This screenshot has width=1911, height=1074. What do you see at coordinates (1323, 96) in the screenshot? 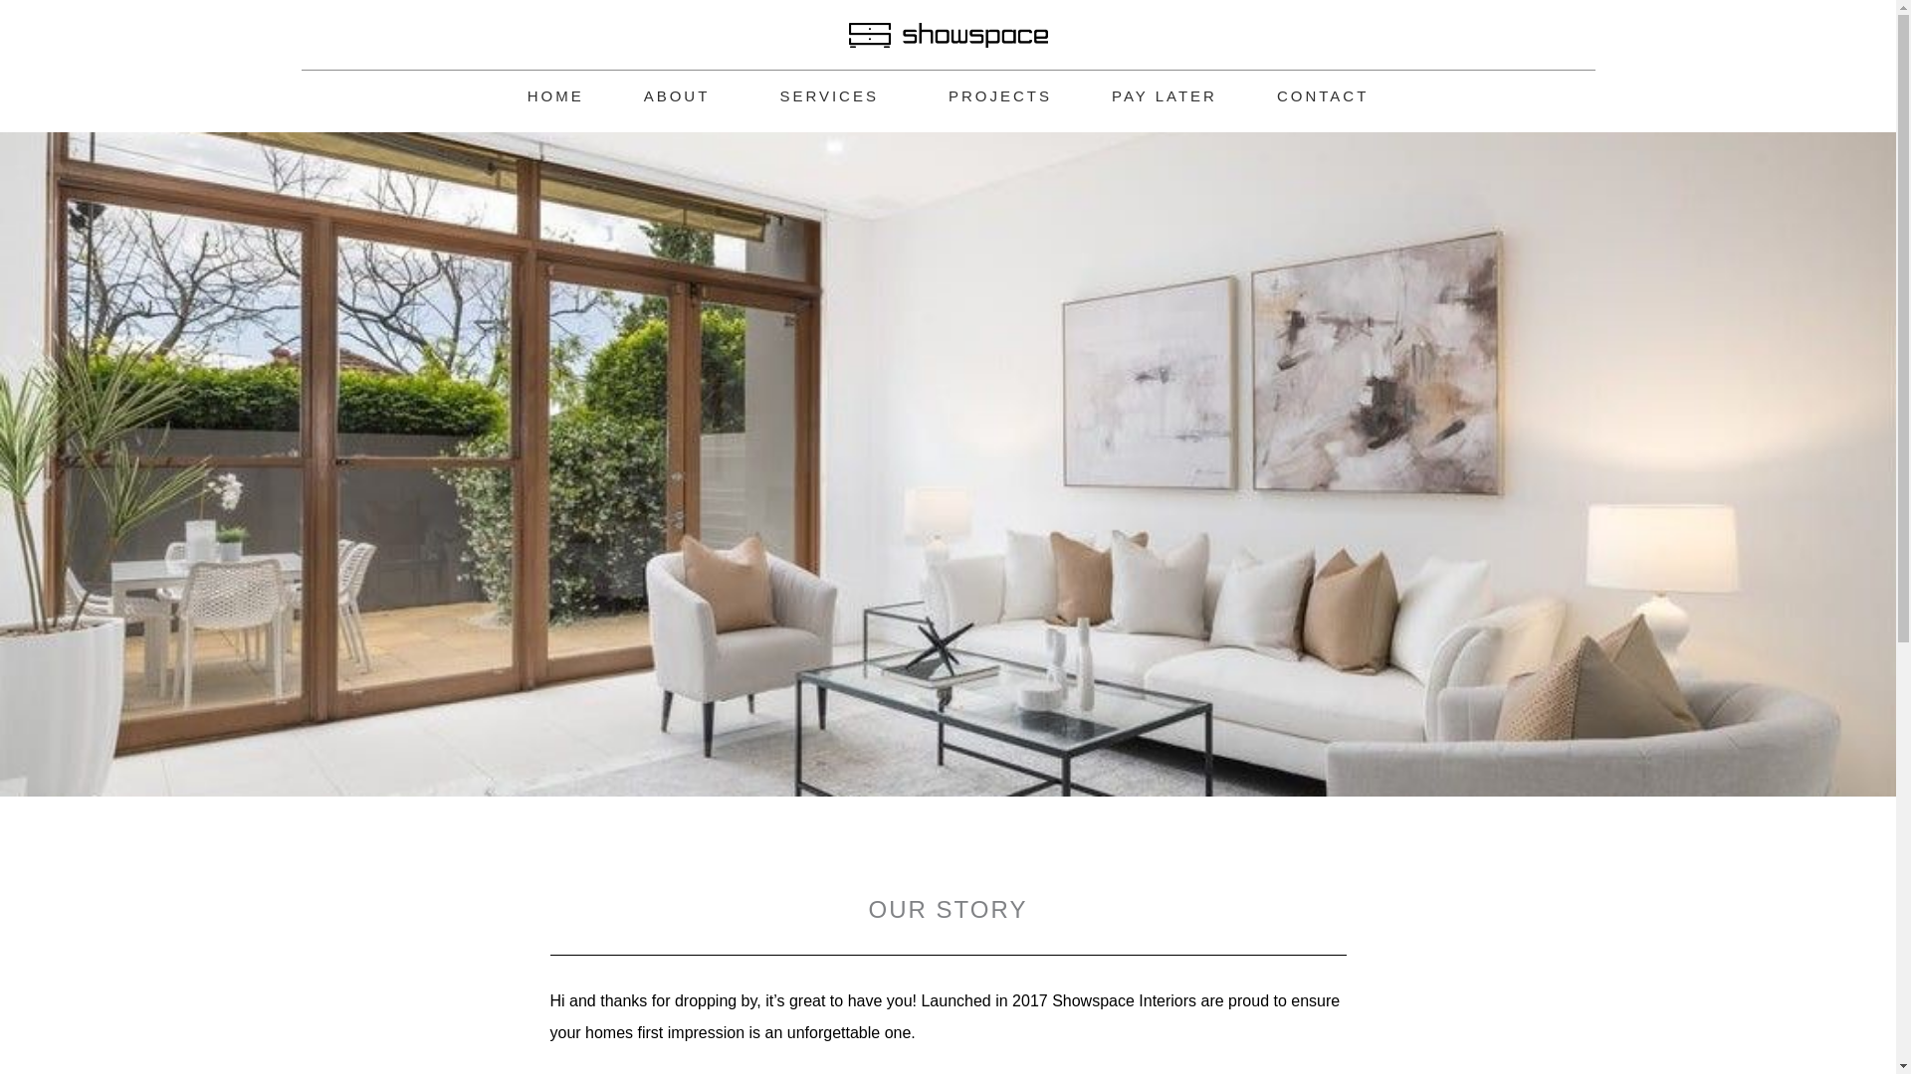
I see `CONTACT` at bounding box center [1323, 96].